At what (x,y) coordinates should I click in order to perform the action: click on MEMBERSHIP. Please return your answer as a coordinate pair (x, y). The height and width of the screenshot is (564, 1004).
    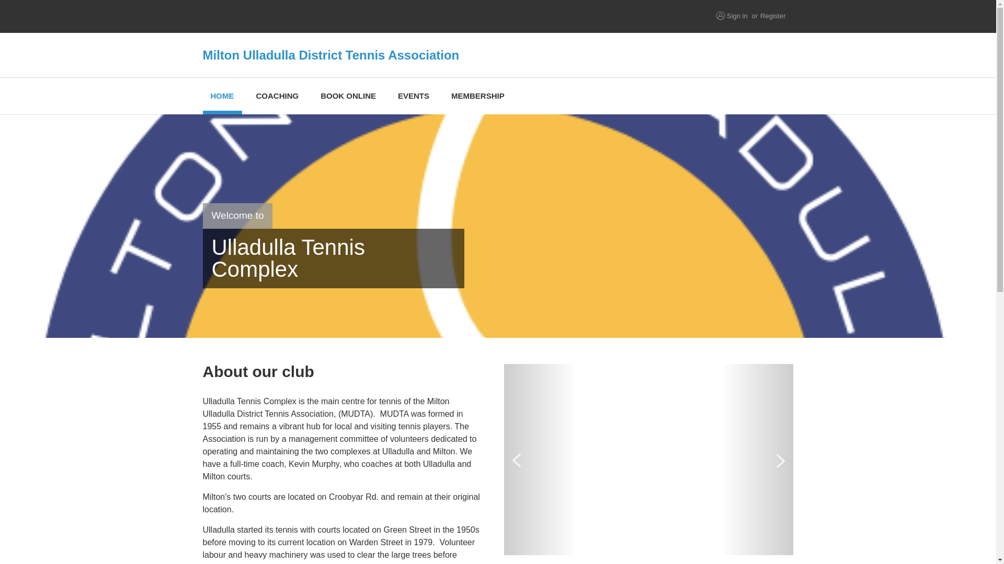
    Looking at the image, I should click on (478, 96).